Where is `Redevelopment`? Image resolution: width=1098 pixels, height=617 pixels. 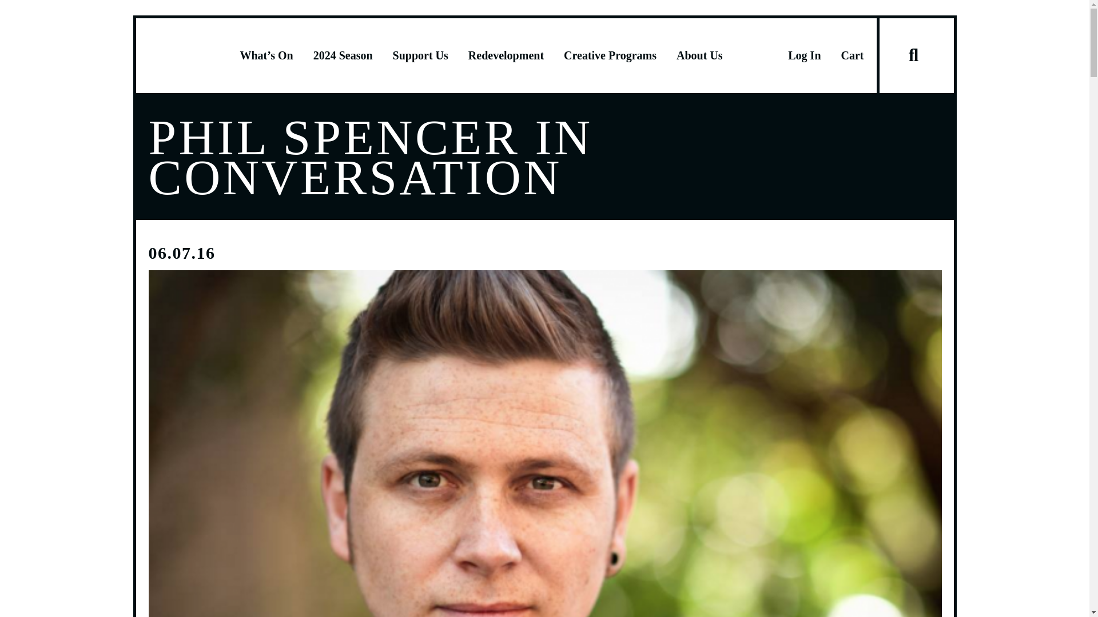 Redevelopment is located at coordinates (506, 55).